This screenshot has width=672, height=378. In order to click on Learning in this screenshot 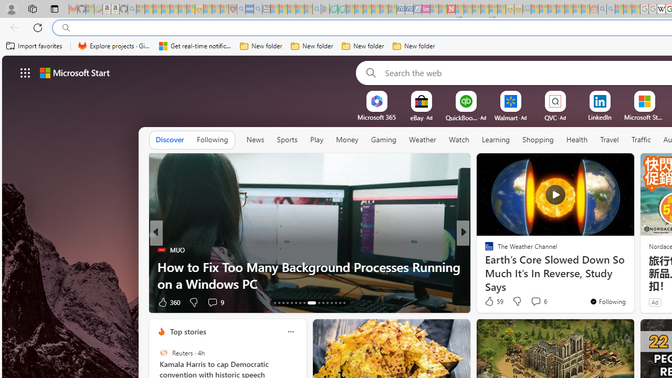, I will do `click(496, 140)`.